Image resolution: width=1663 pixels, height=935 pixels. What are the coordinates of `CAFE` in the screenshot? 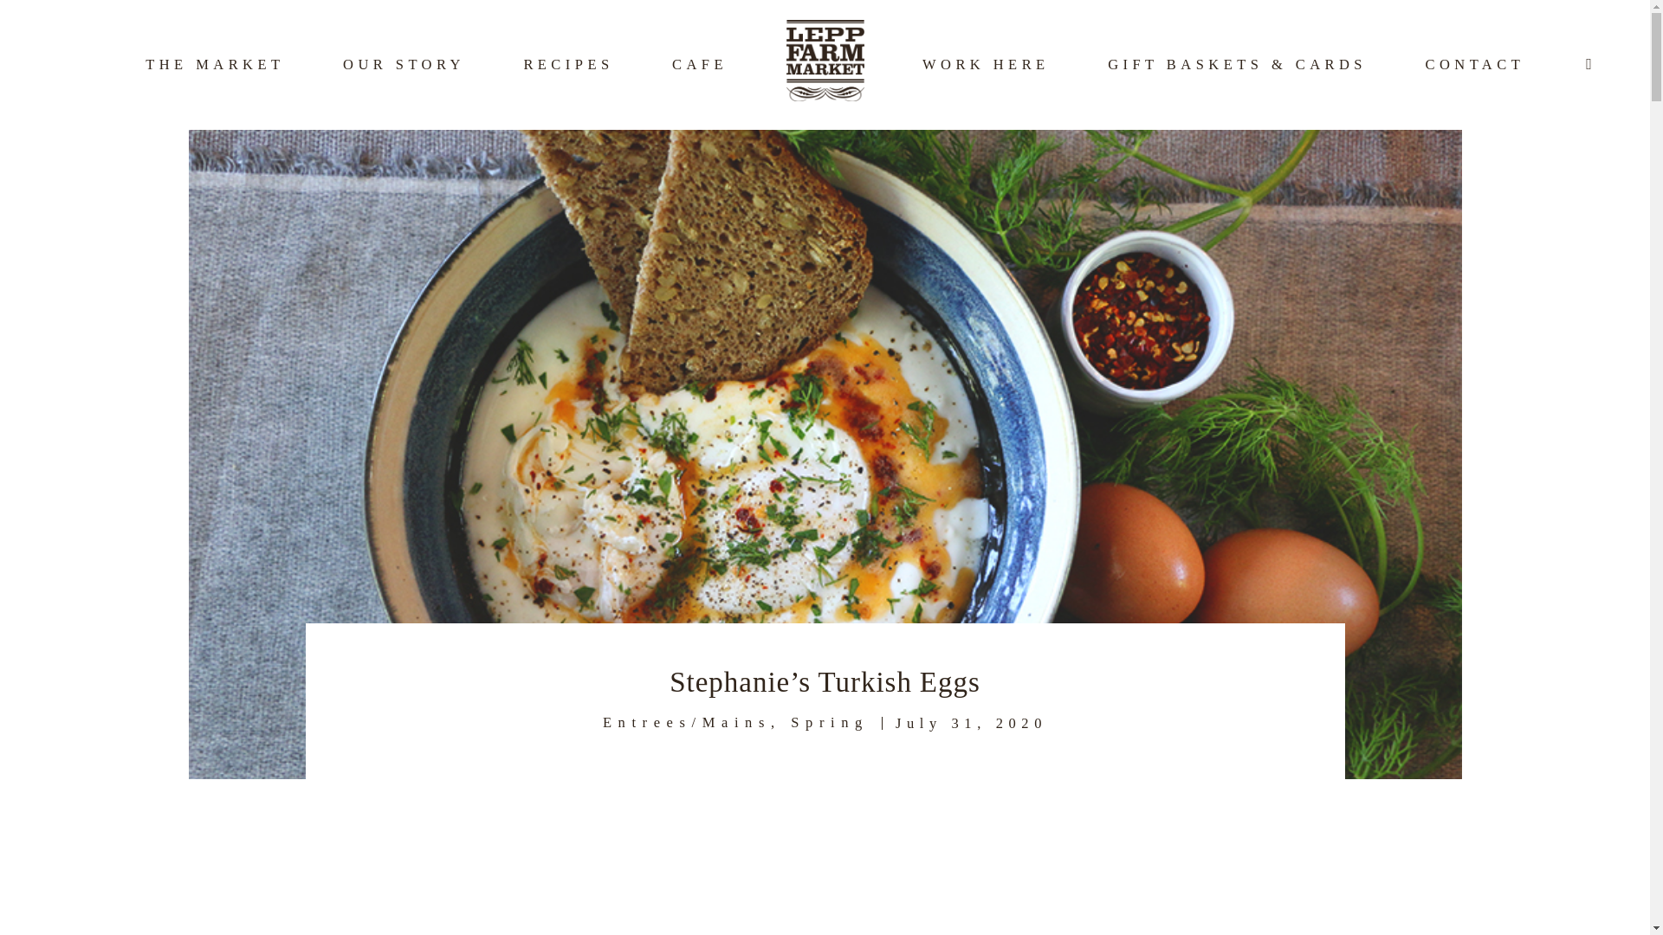 It's located at (700, 64).